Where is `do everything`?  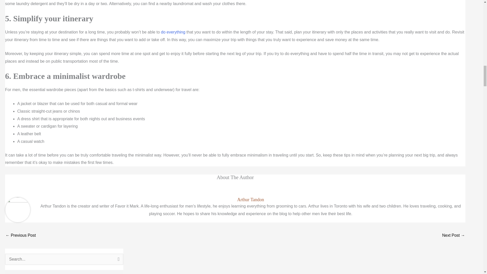 do everything is located at coordinates (173, 32).